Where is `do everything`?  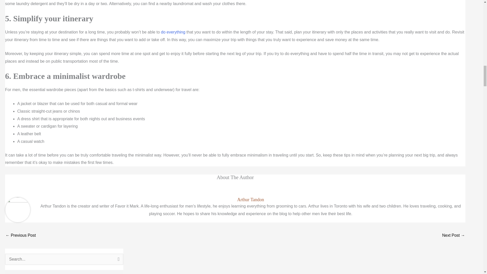 do everything is located at coordinates (173, 32).